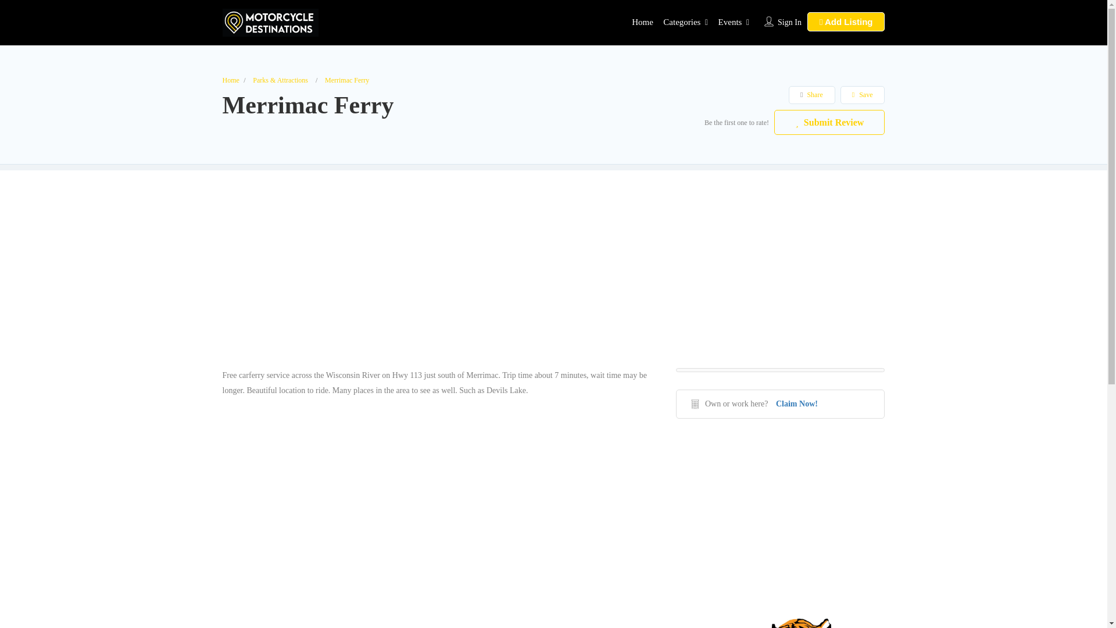  I want to click on Advertisement, so click(780, 518).